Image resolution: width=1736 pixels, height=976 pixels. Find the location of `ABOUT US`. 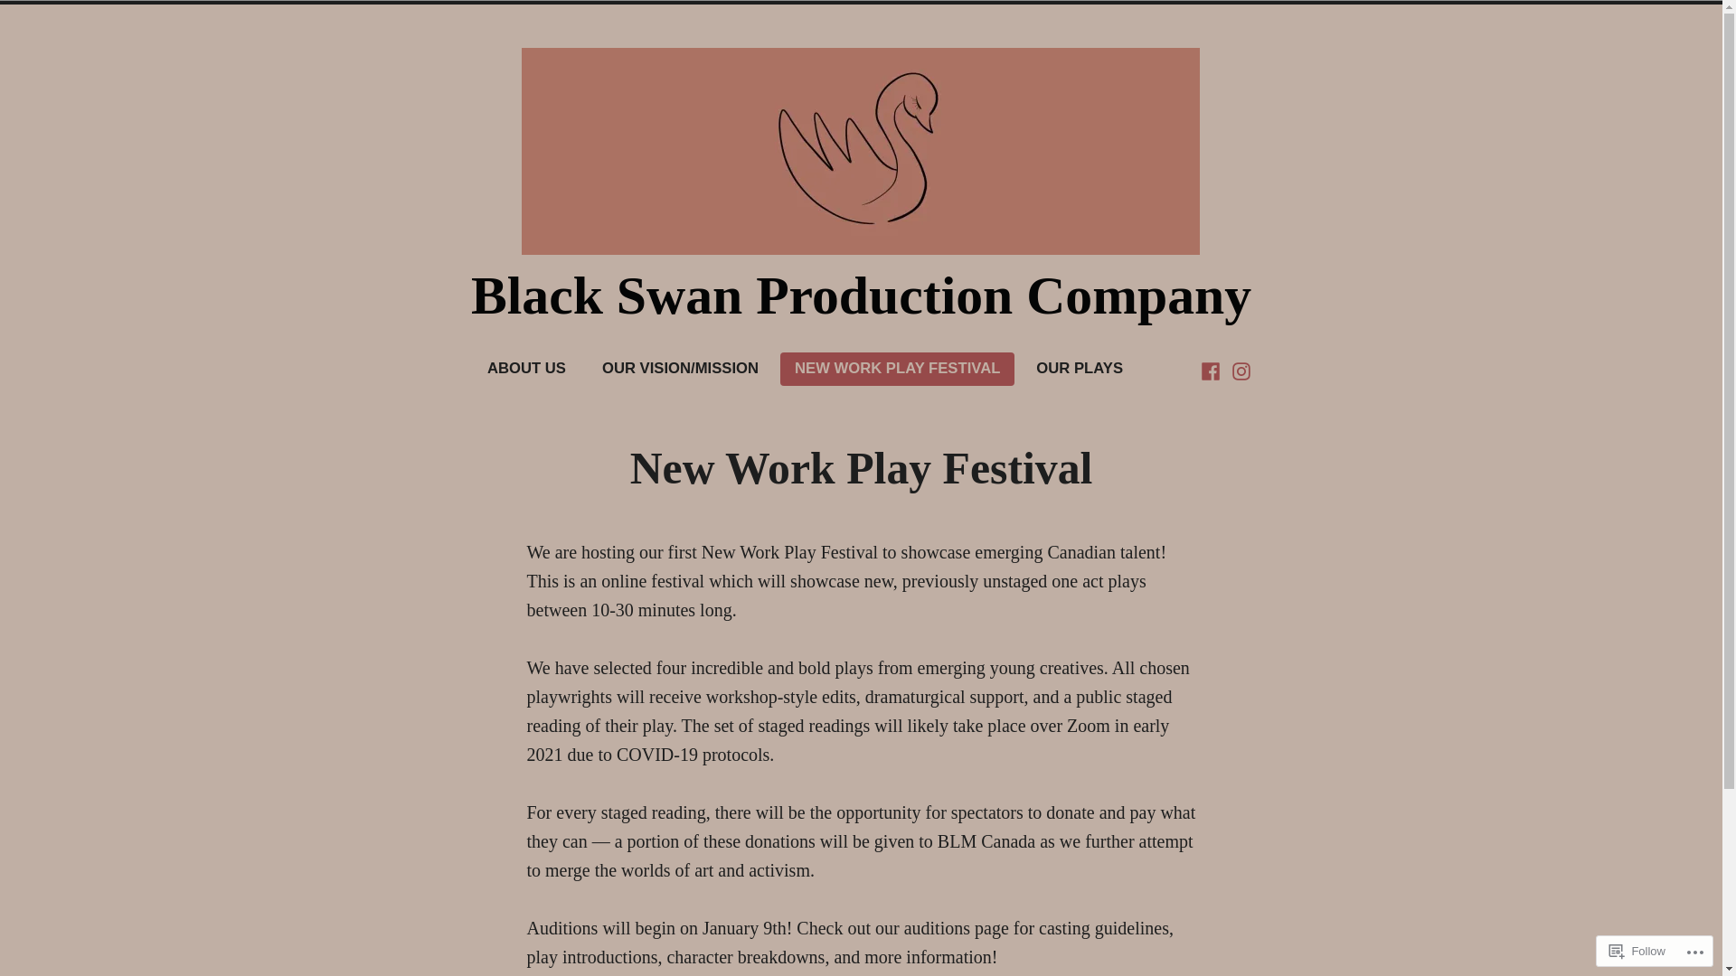

ABOUT US is located at coordinates (526, 369).